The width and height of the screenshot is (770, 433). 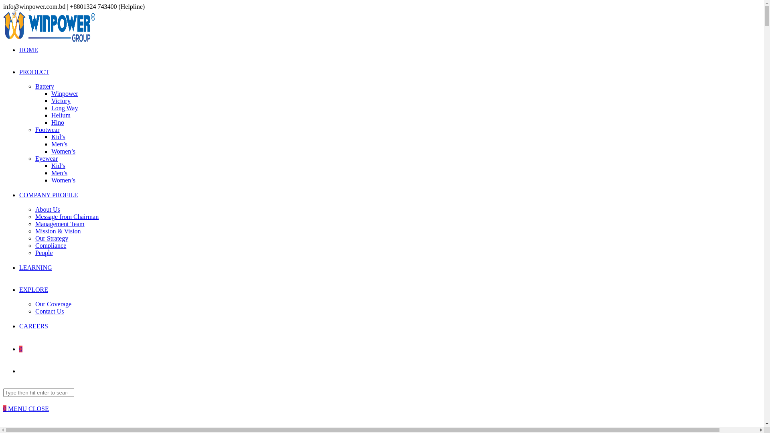 What do you see at coordinates (58, 231) in the screenshot?
I see `Mission & Vision` at bounding box center [58, 231].